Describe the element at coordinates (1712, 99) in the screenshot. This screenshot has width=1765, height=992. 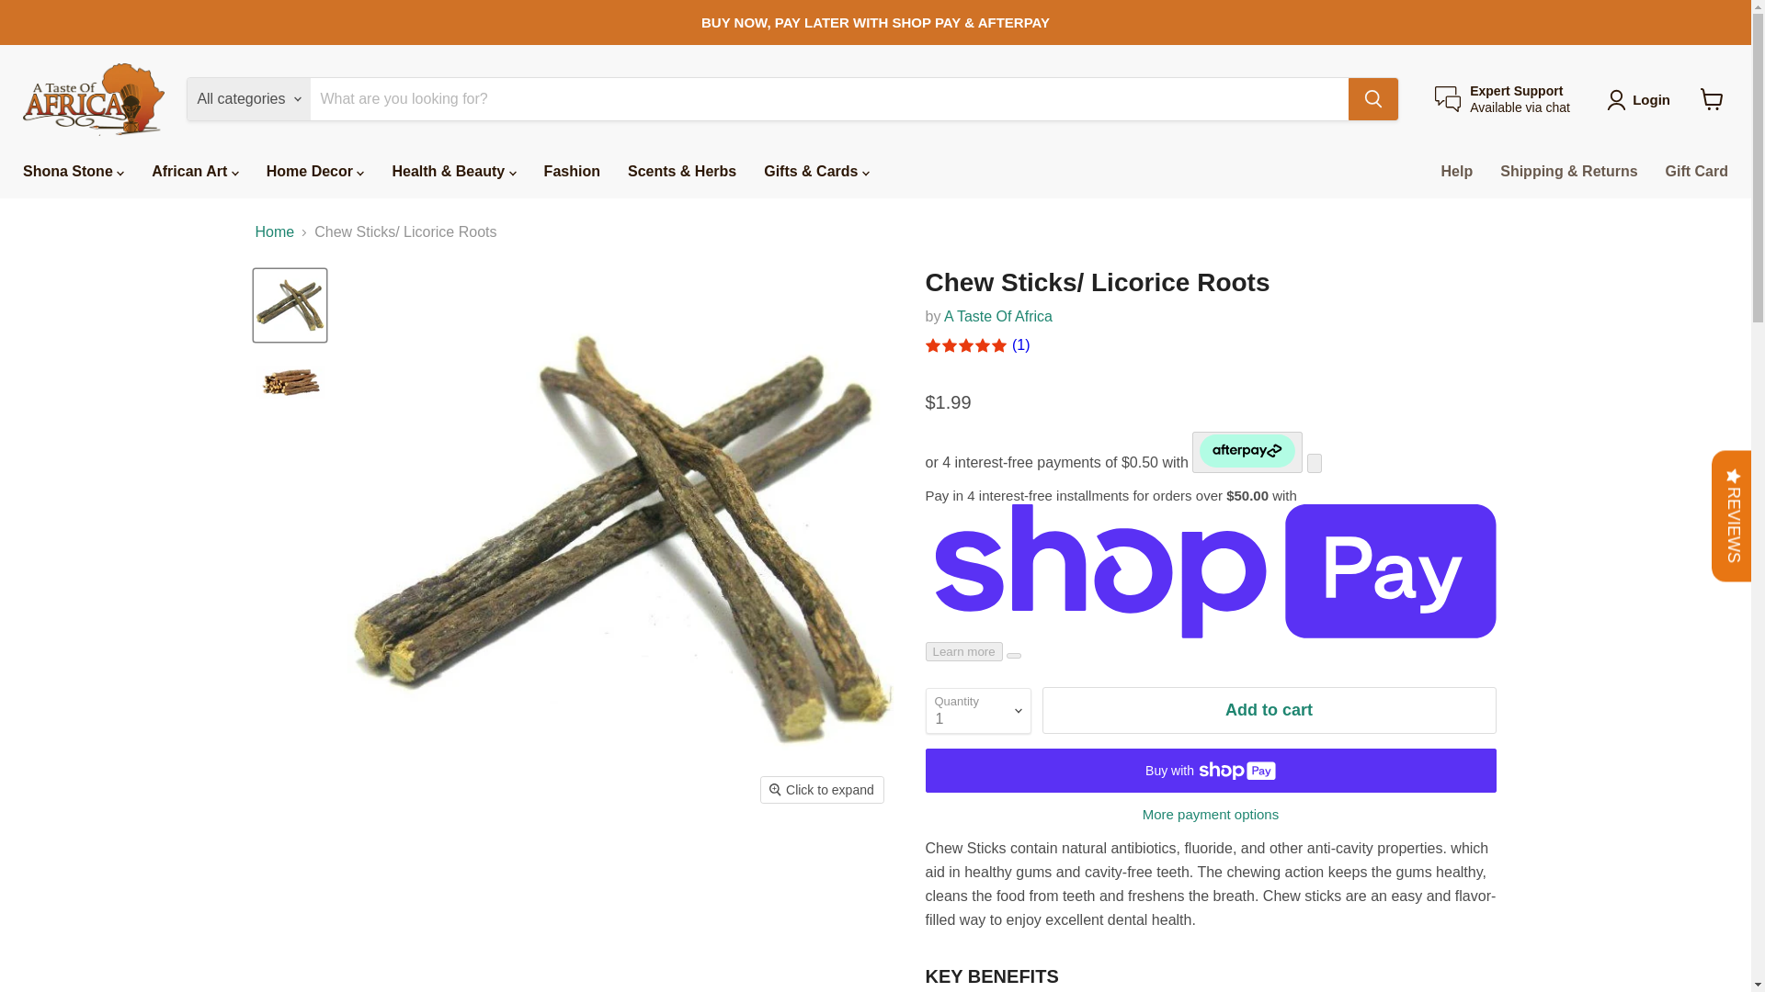
I see `View cart` at that location.